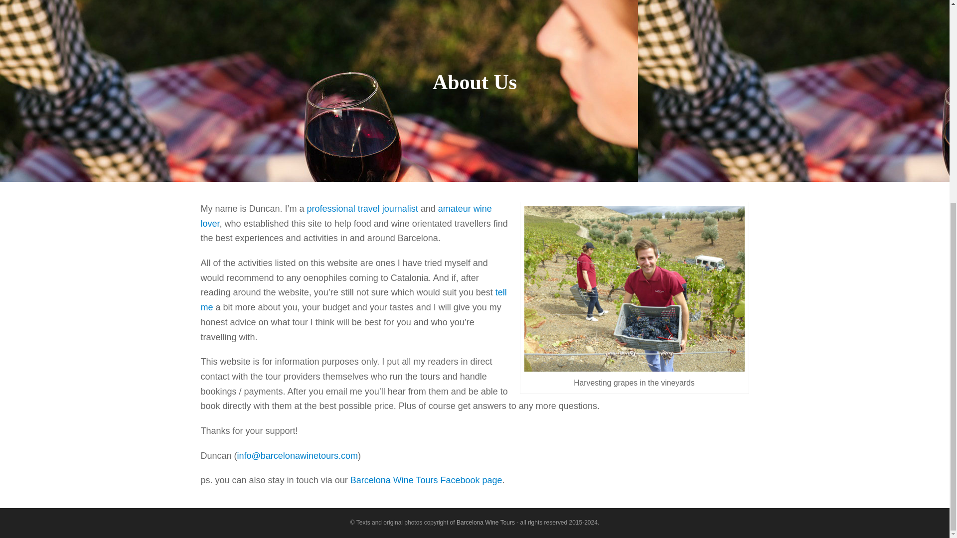  I want to click on Barcelona Wine Tours, so click(485, 523).